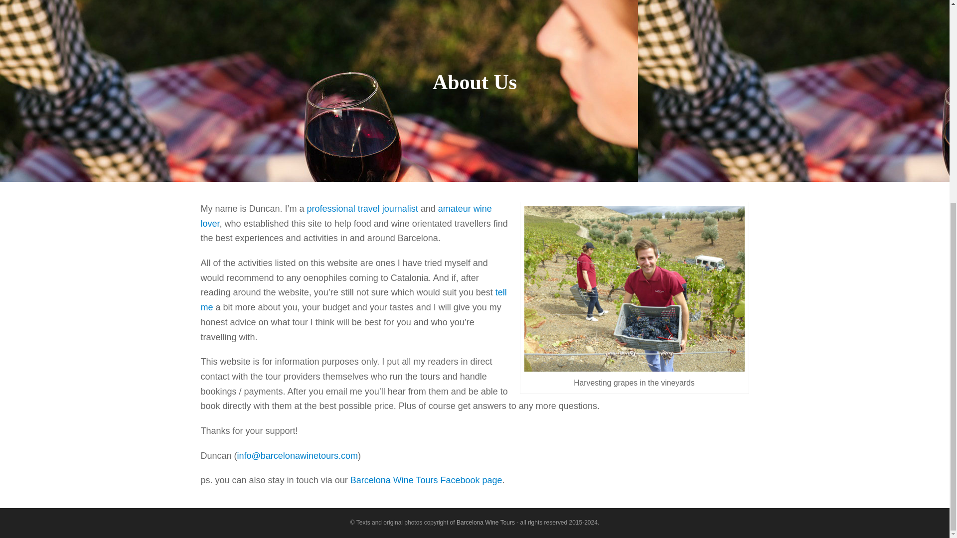  I want to click on Barcelona Wine Tours, so click(485, 523).